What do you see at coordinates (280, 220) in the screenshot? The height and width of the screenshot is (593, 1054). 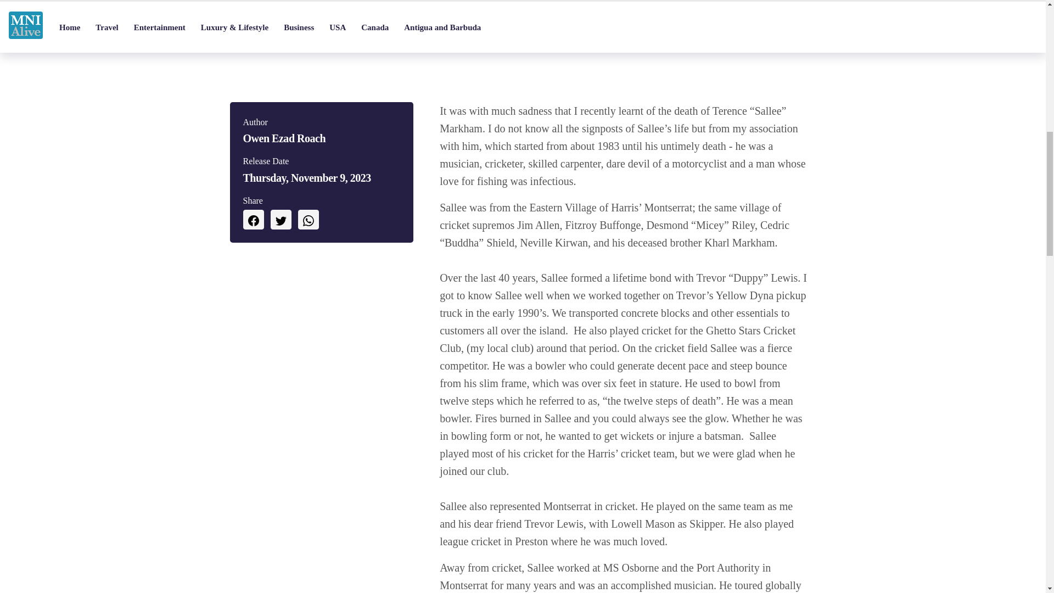 I see `Share on Twitter` at bounding box center [280, 220].